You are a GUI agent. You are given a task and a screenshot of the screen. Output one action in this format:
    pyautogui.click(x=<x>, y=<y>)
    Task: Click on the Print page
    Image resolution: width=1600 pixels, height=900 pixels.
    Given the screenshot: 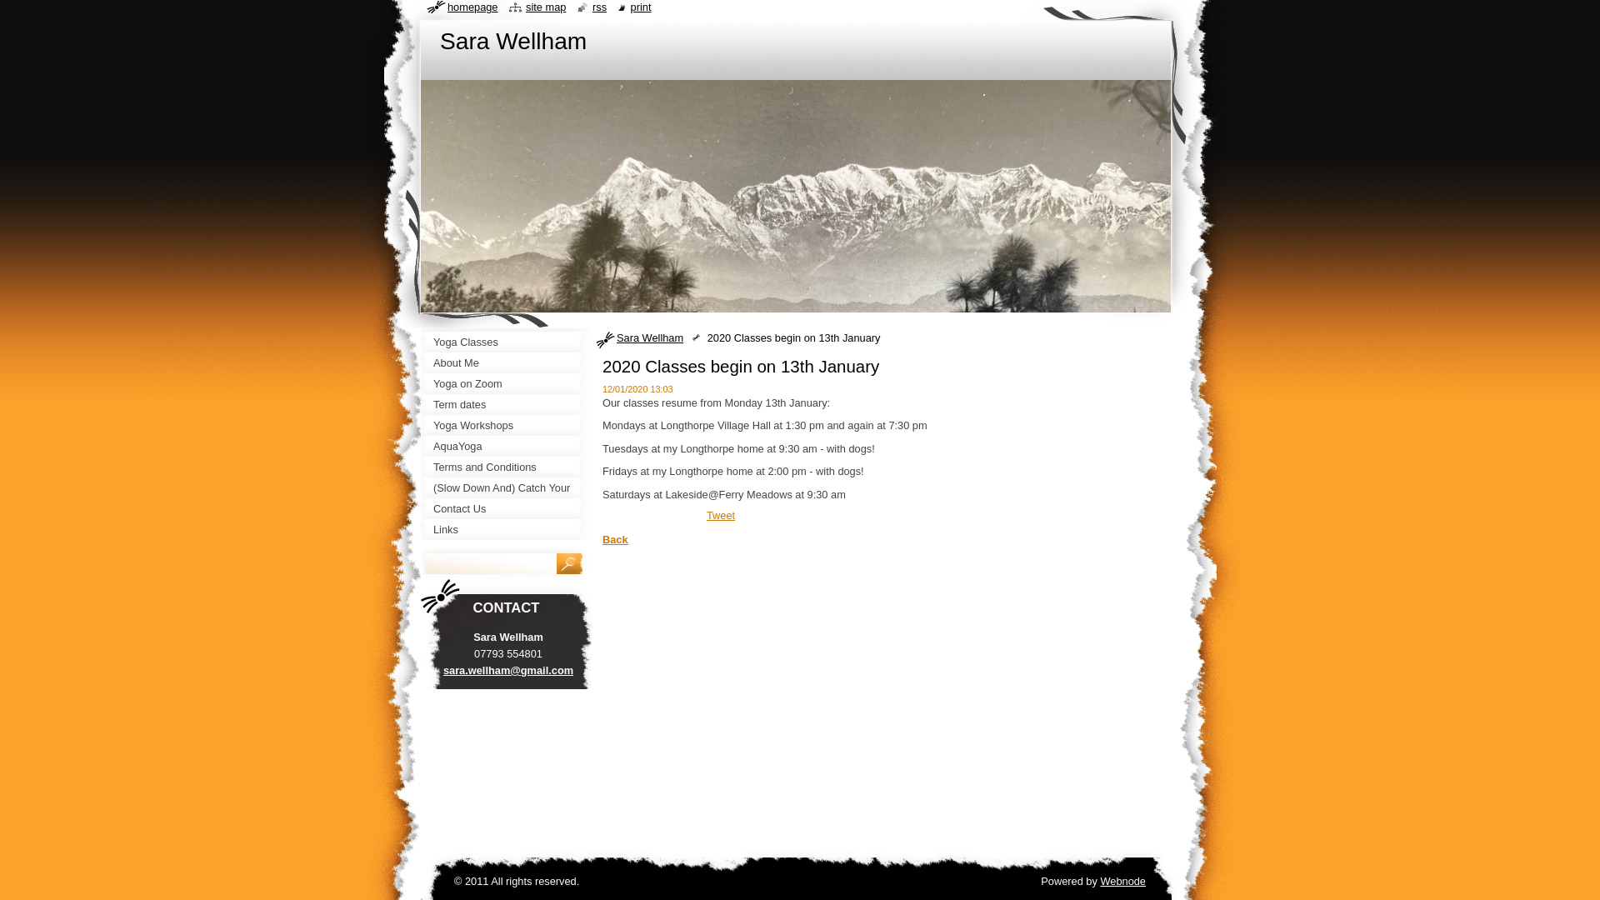 What is the action you would take?
    pyautogui.click(x=634, y=7)
    